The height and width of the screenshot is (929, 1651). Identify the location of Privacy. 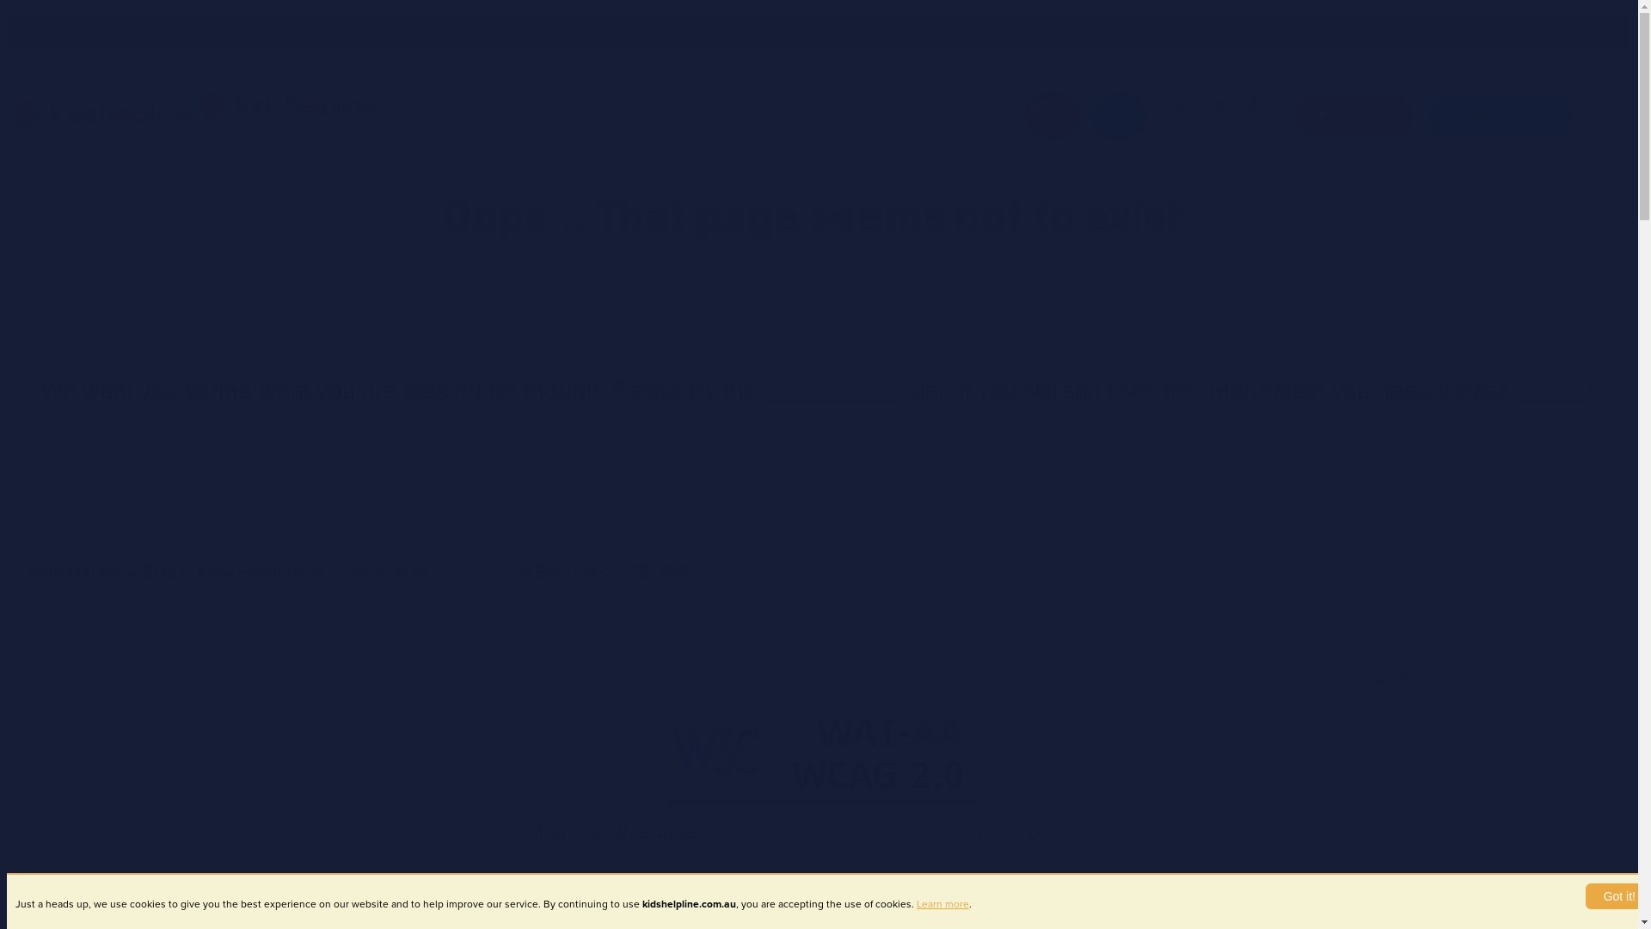
(1072, 31).